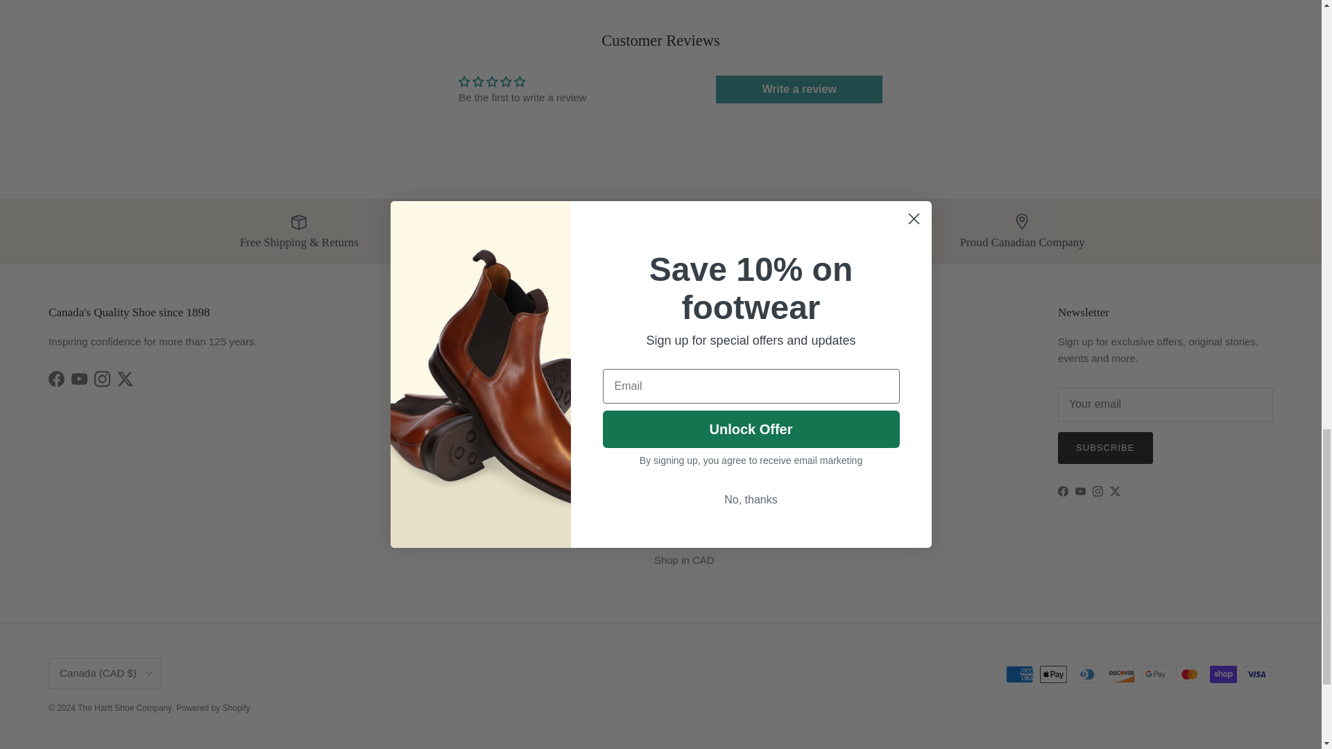  What do you see at coordinates (103, 379) in the screenshot?
I see `The Hartt Shoe Company on Instagram` at bounding box center [103, 379].